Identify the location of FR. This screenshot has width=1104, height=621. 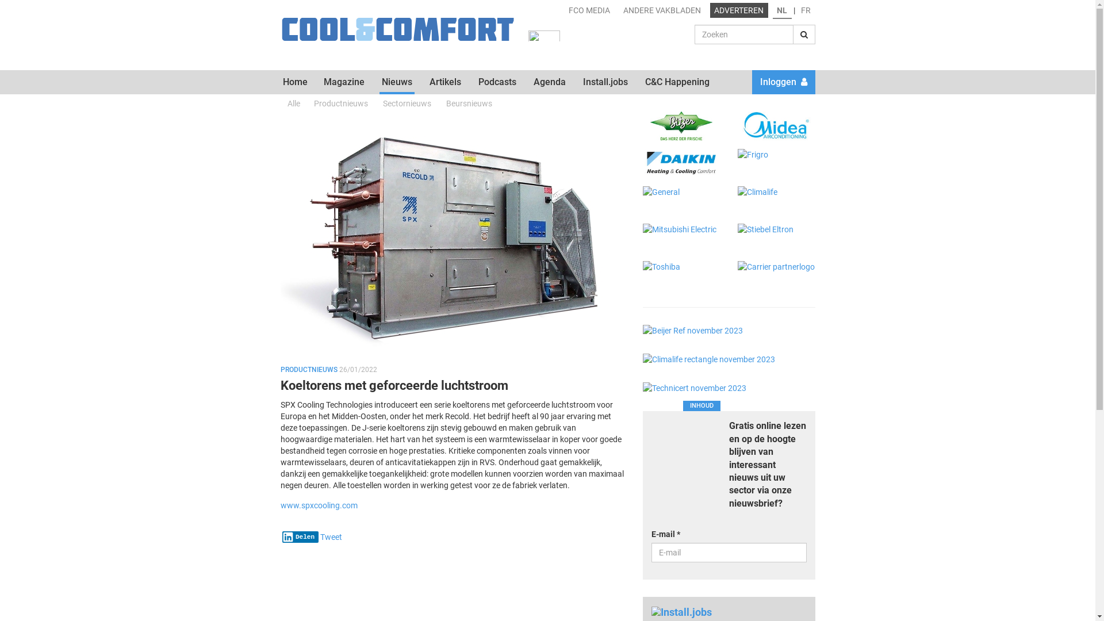
(806, 10).